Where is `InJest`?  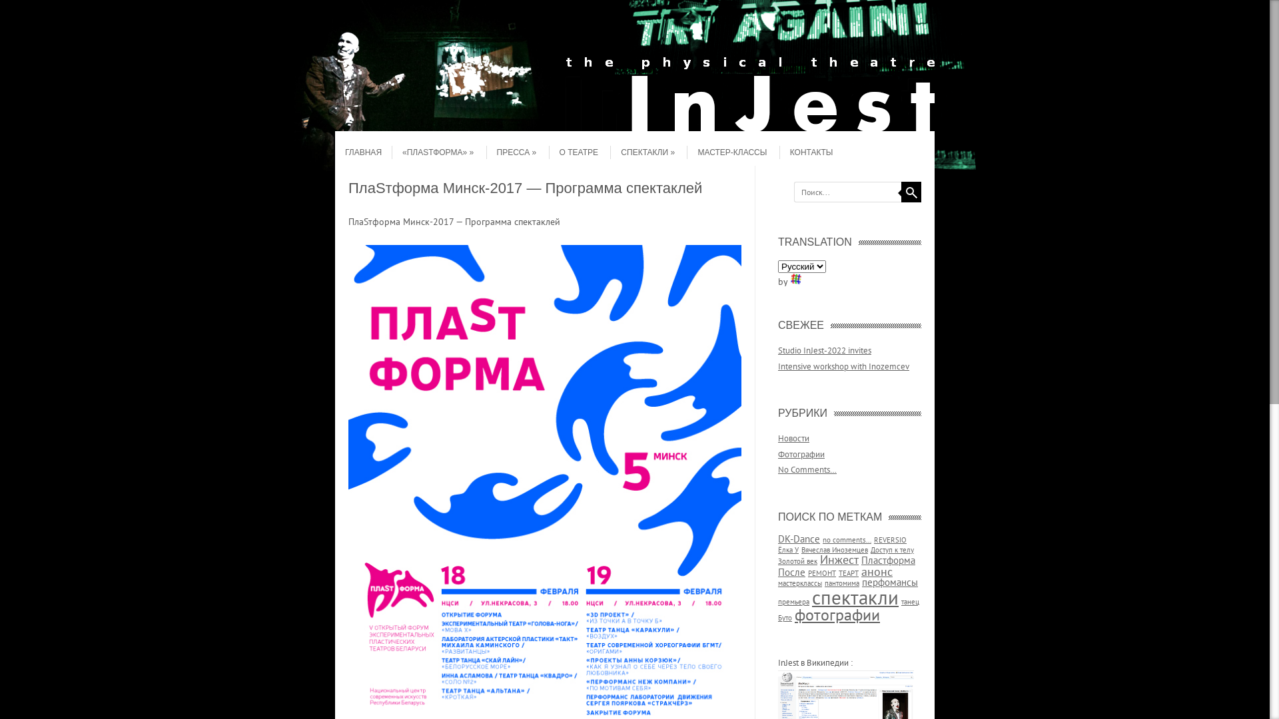
InJest is located at coordinates (635, 128).